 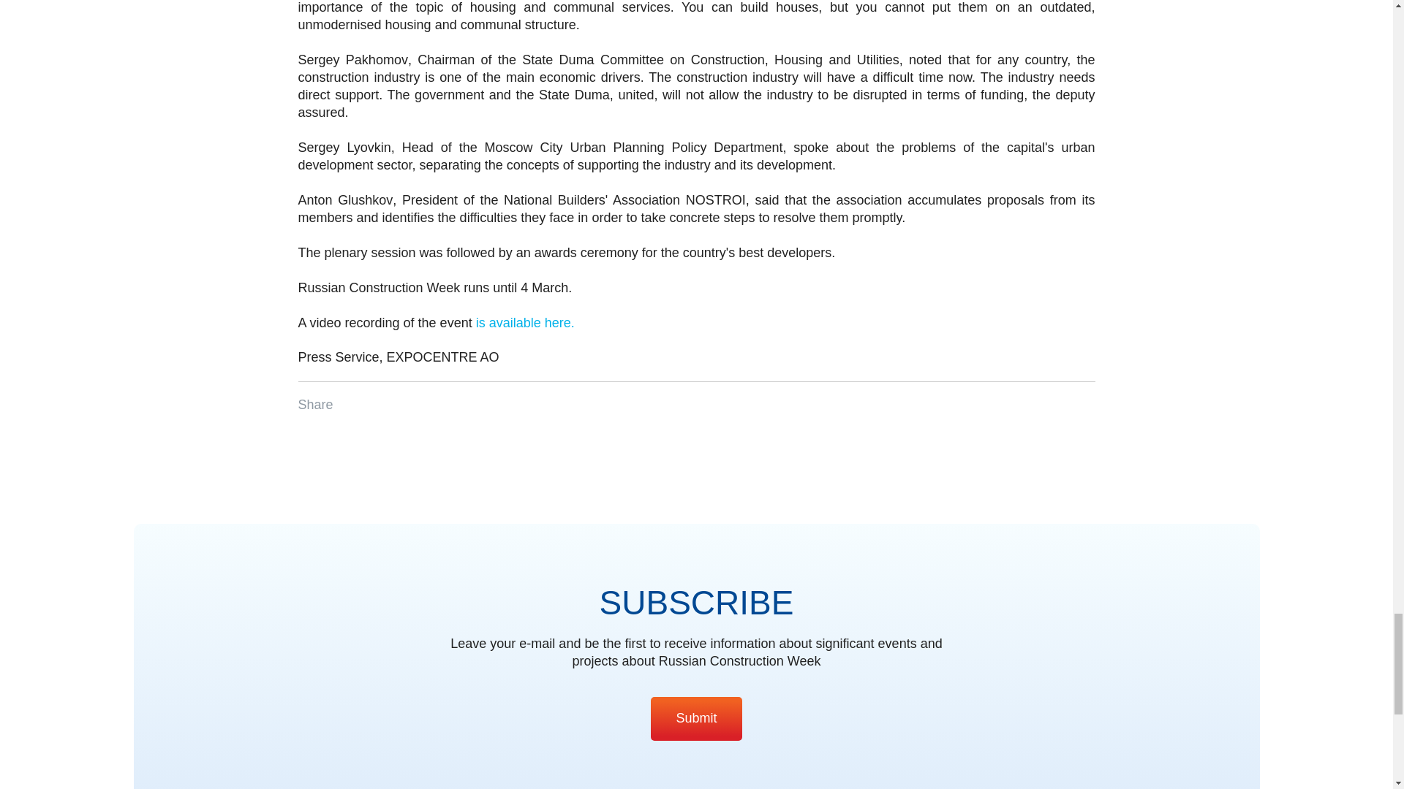 What do you see at coordinates (525, 323) in the screenshot?
I see `is available here.` at bounding box center [525, 323].